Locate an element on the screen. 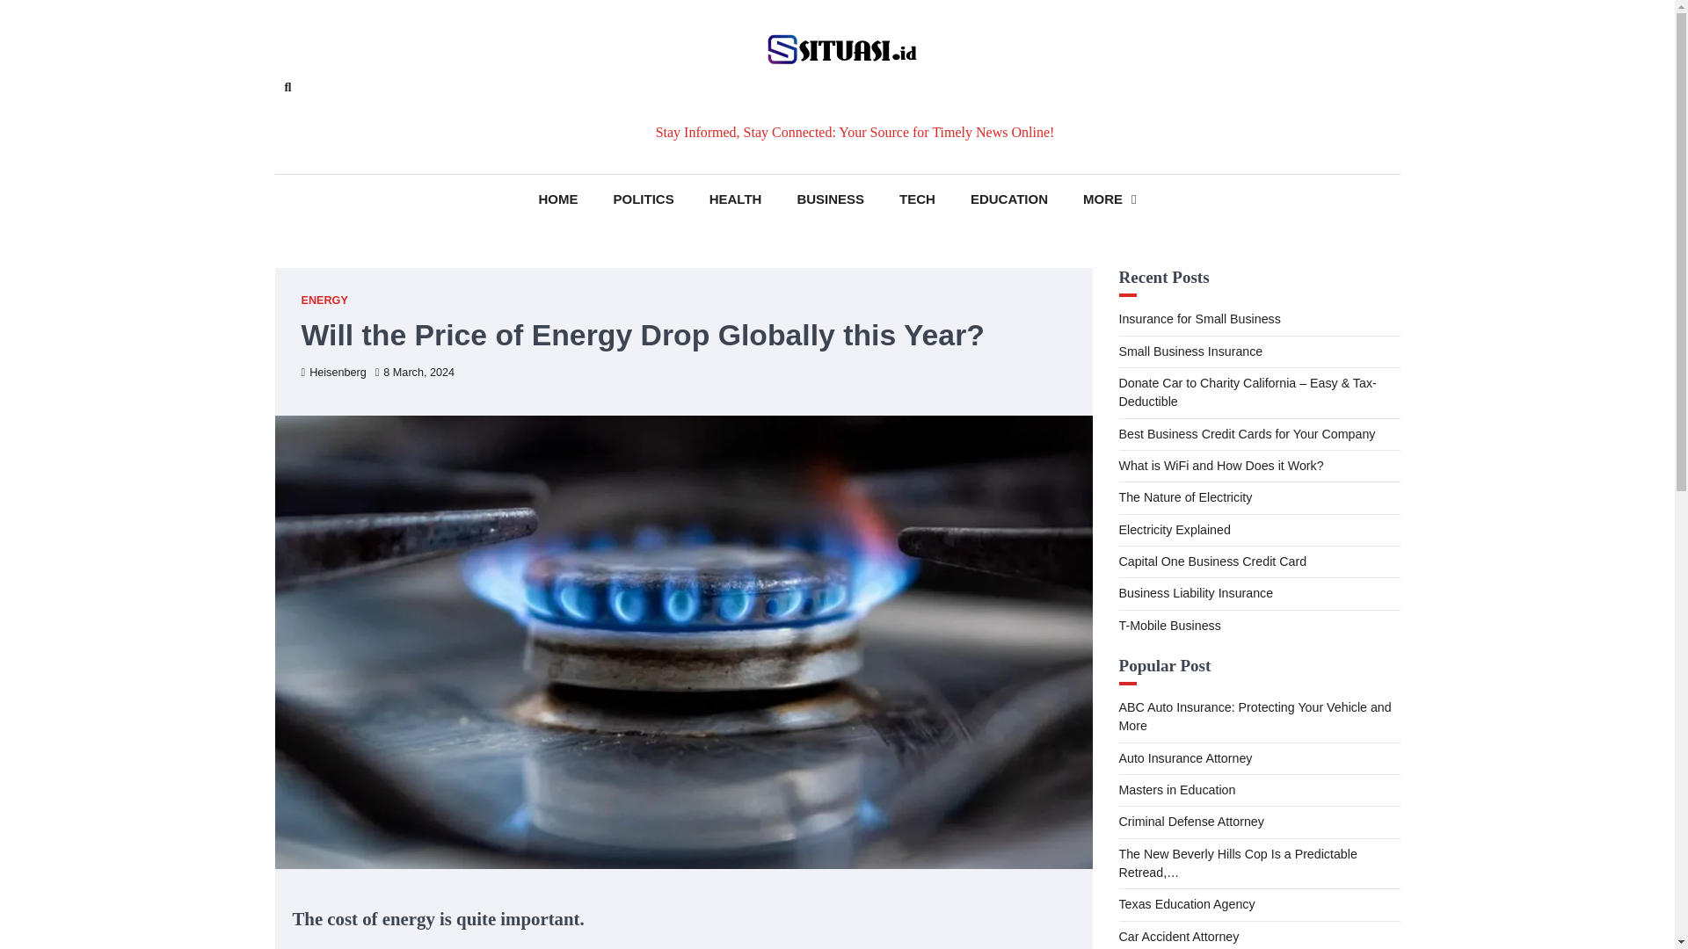  Search is located at coordinates (287, 87).